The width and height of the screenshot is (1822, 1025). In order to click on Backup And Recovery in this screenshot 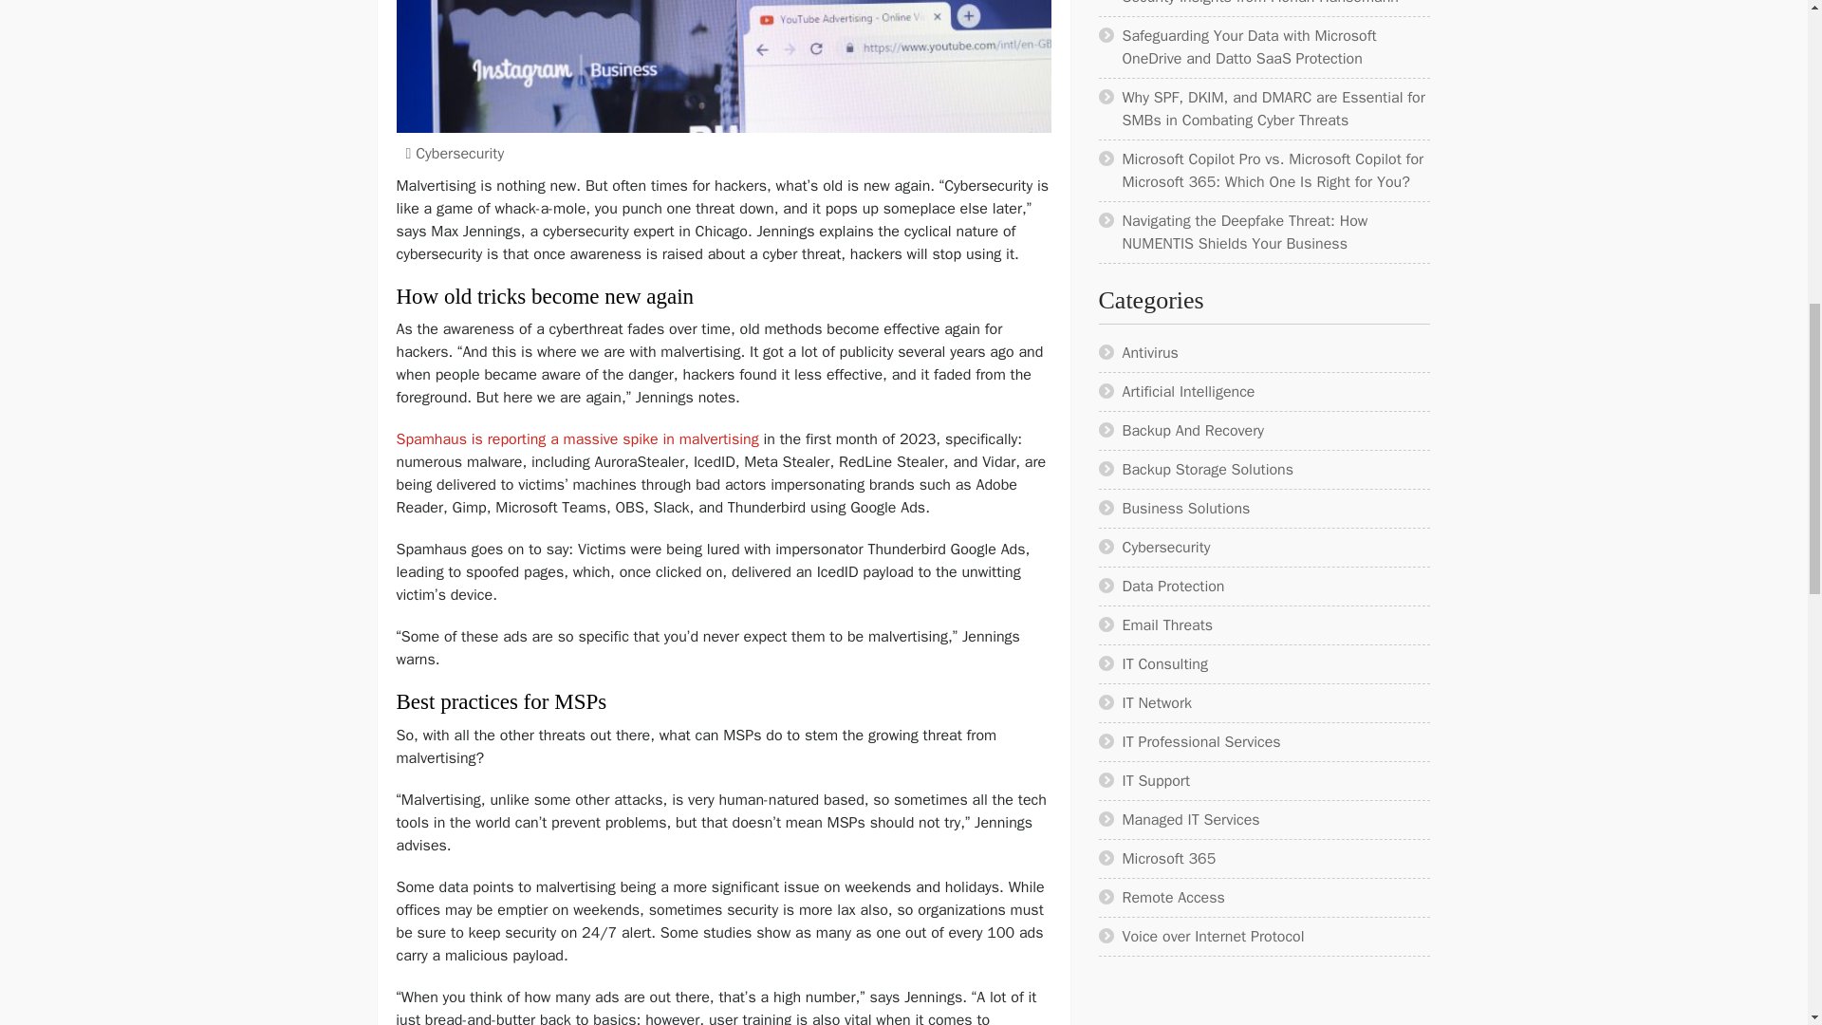, I will do `click(1193, 431)`.